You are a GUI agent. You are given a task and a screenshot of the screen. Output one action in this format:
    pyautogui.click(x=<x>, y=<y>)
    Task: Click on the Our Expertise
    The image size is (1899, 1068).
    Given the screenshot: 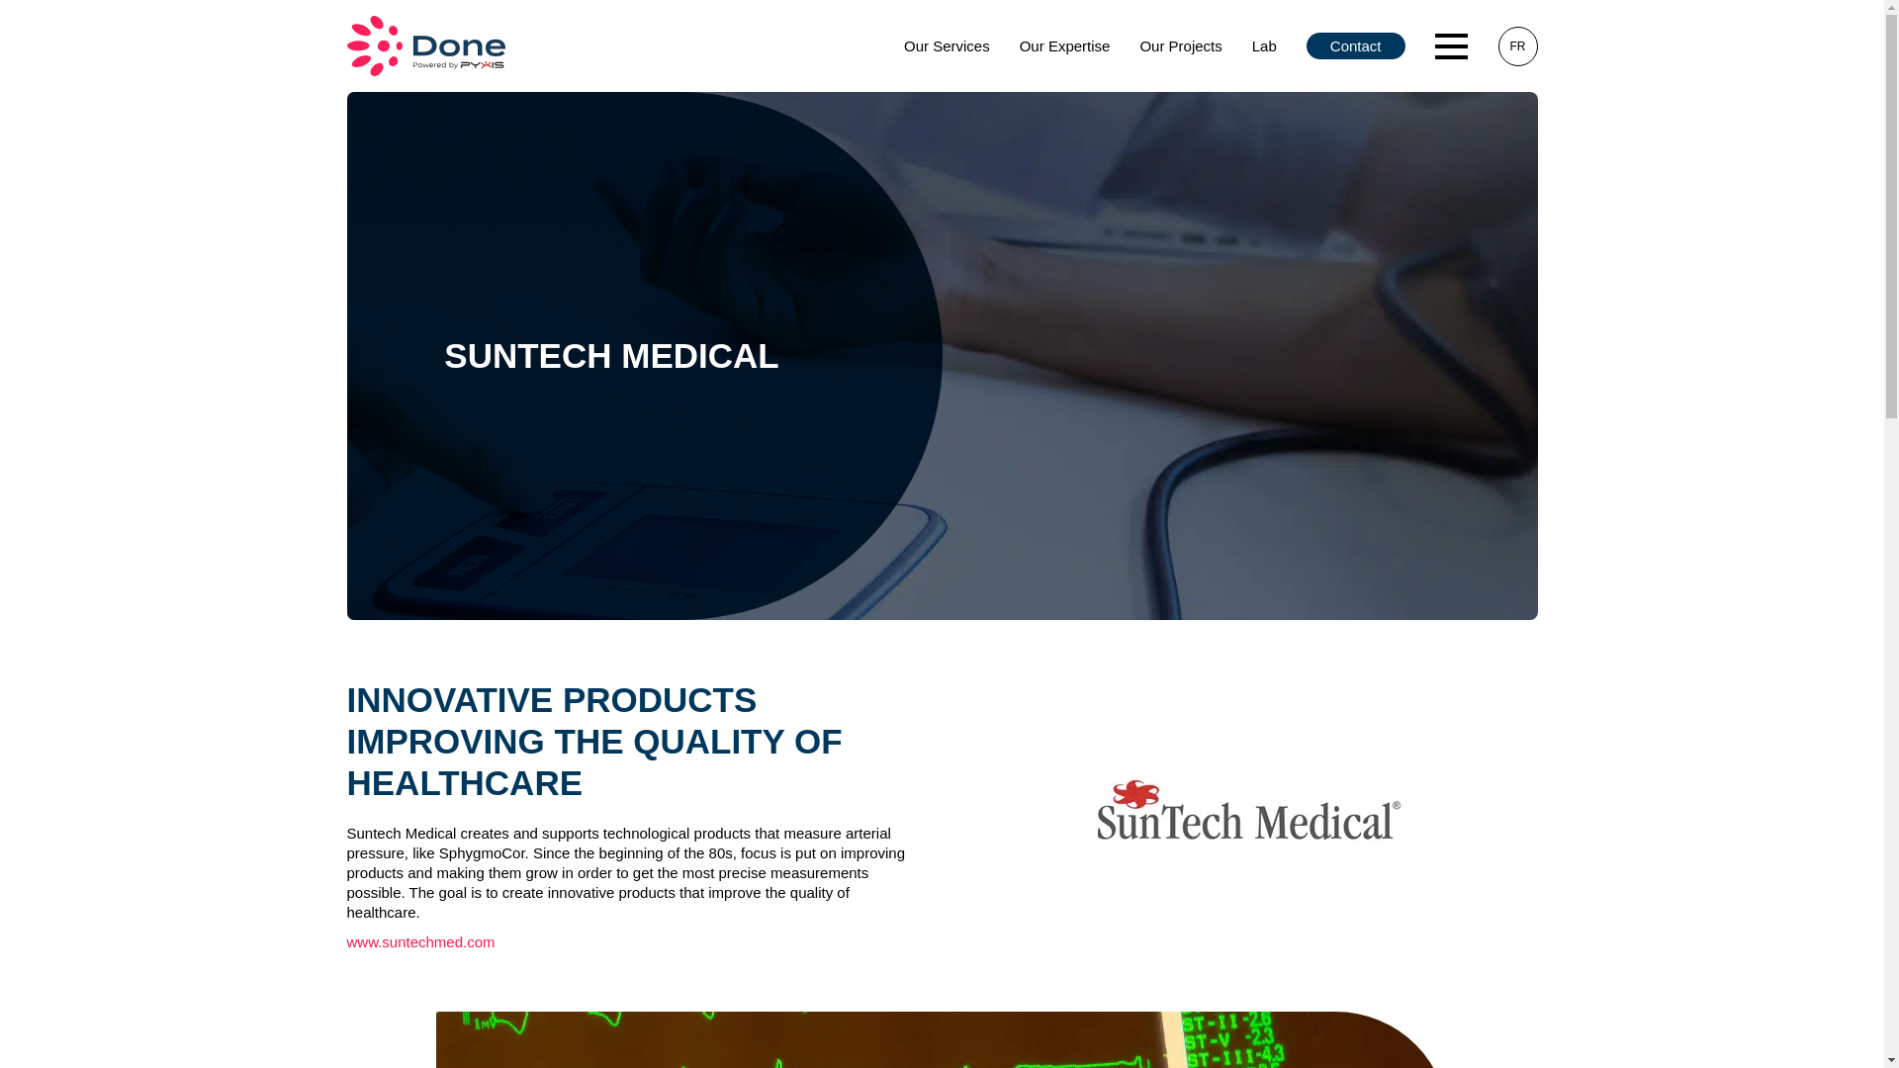 What is the action you would take?
    pyautogui.click(x=1064, y=45)
    